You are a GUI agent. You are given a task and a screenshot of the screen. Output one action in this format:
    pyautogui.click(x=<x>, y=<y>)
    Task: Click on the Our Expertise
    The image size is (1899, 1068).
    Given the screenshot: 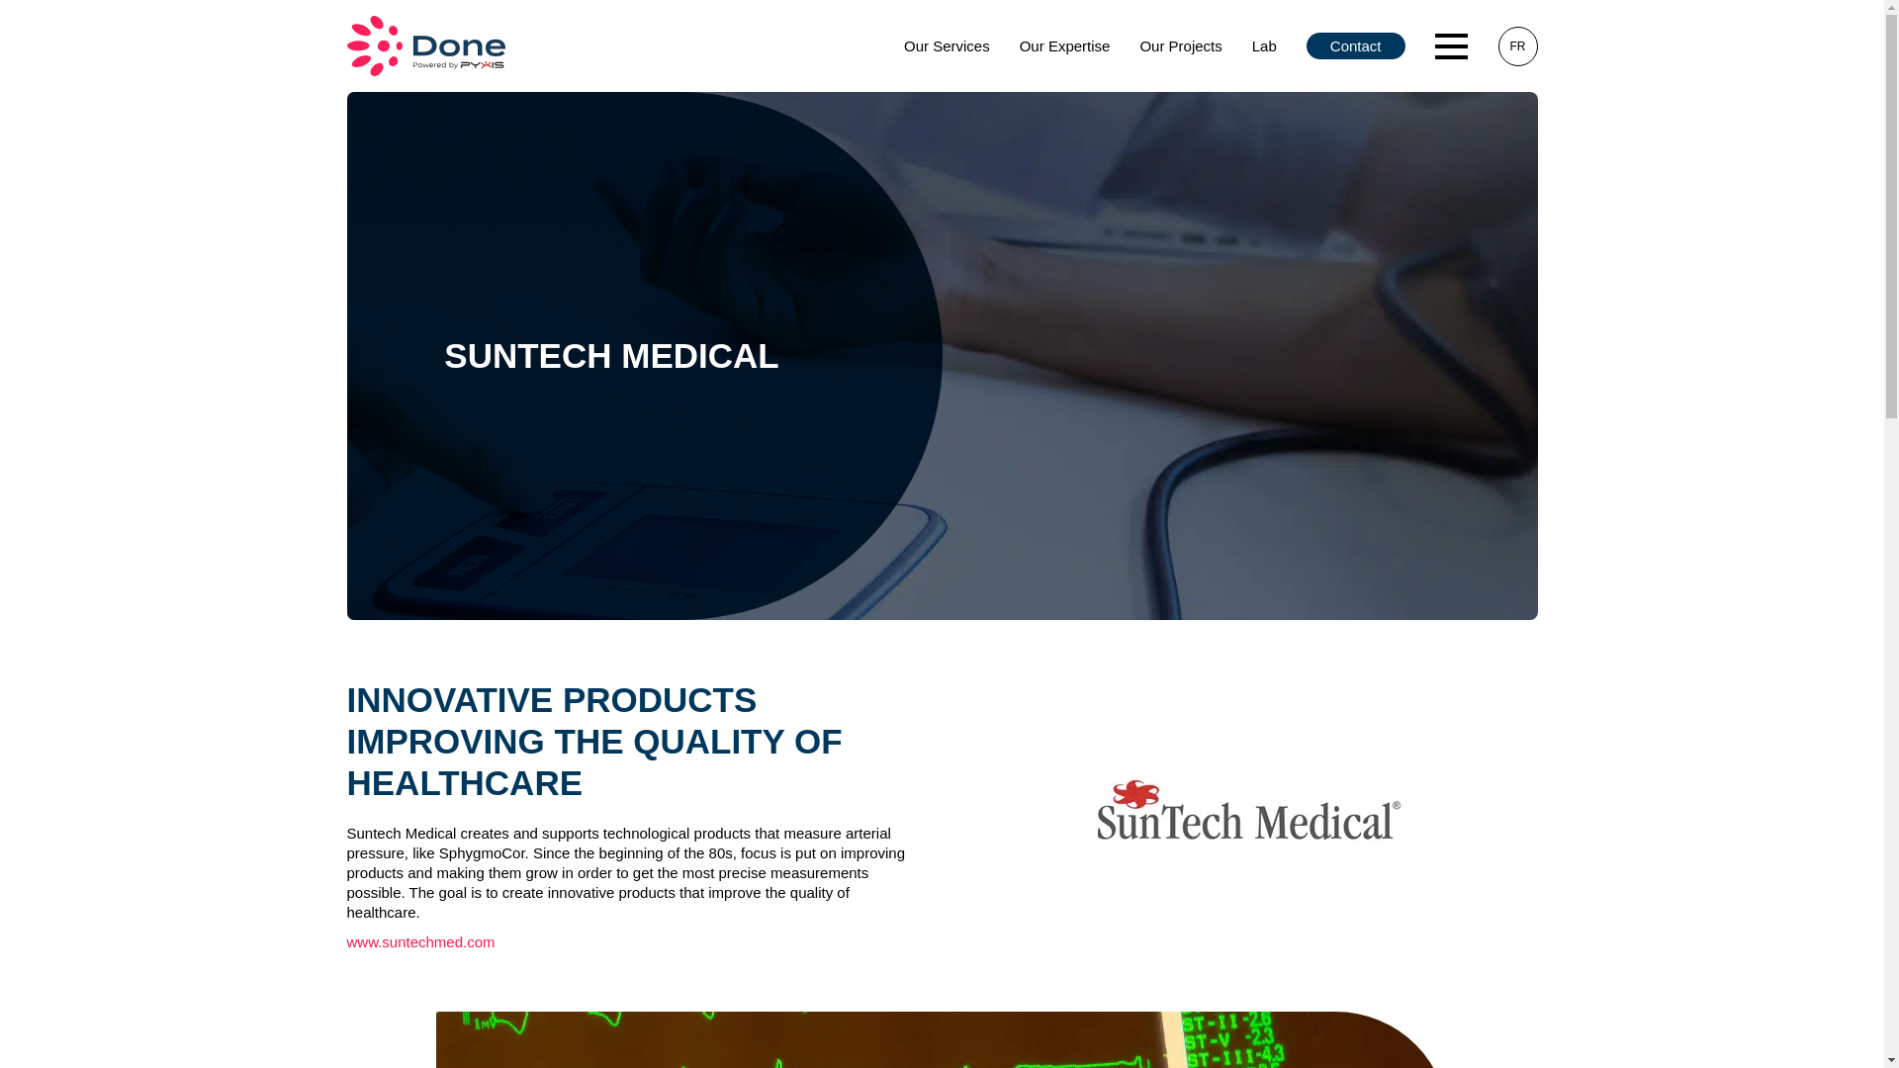 What is the action you would take?
    pyautogui.click(x=1064, y=45)
    